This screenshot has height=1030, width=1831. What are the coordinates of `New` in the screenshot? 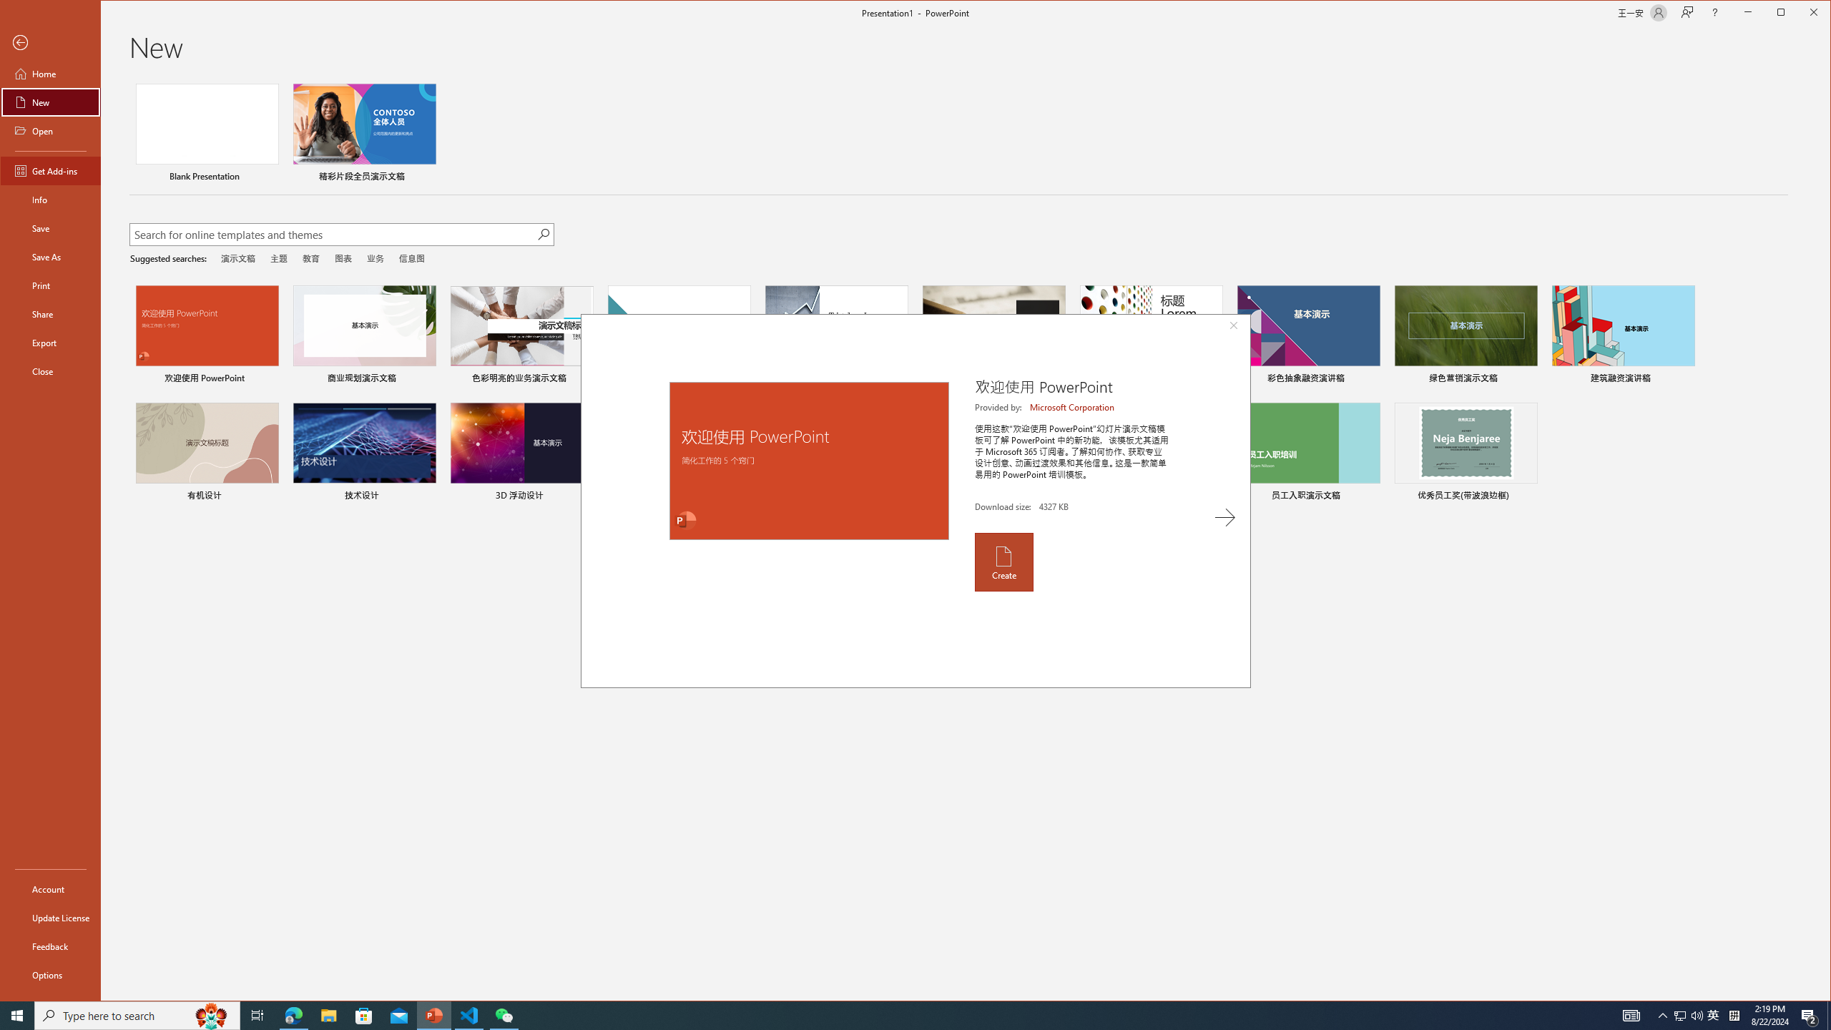 It's located at (50, 917).